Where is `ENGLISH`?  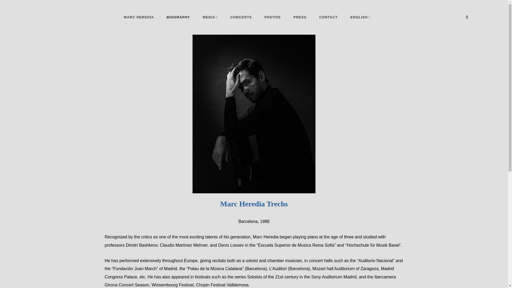 ENGLISH is located at coordinates (360, 17).